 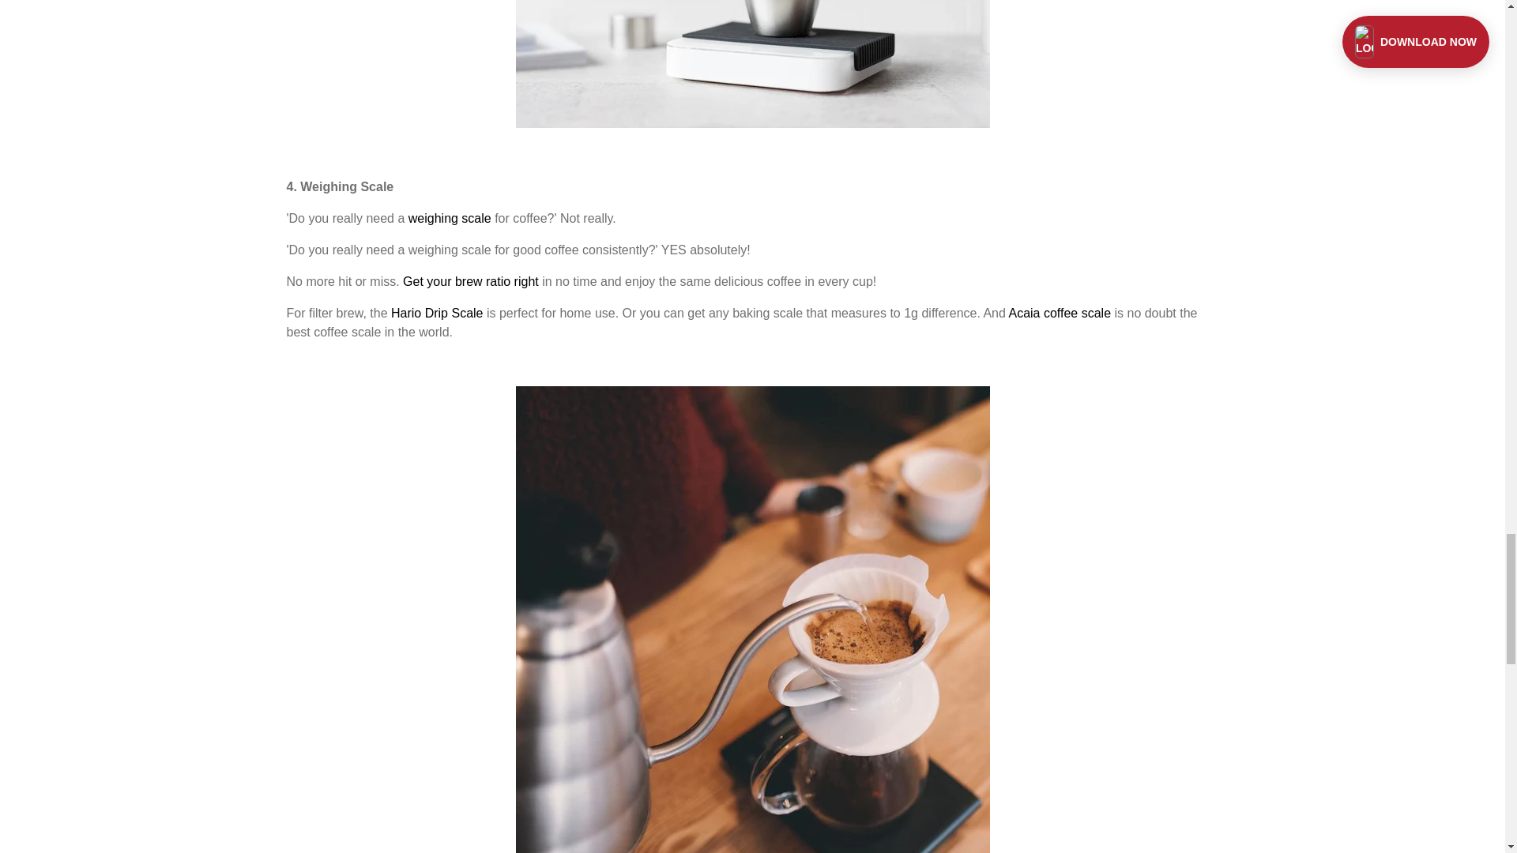 I want to click on Coffee scale, so click(x=752, y=123).